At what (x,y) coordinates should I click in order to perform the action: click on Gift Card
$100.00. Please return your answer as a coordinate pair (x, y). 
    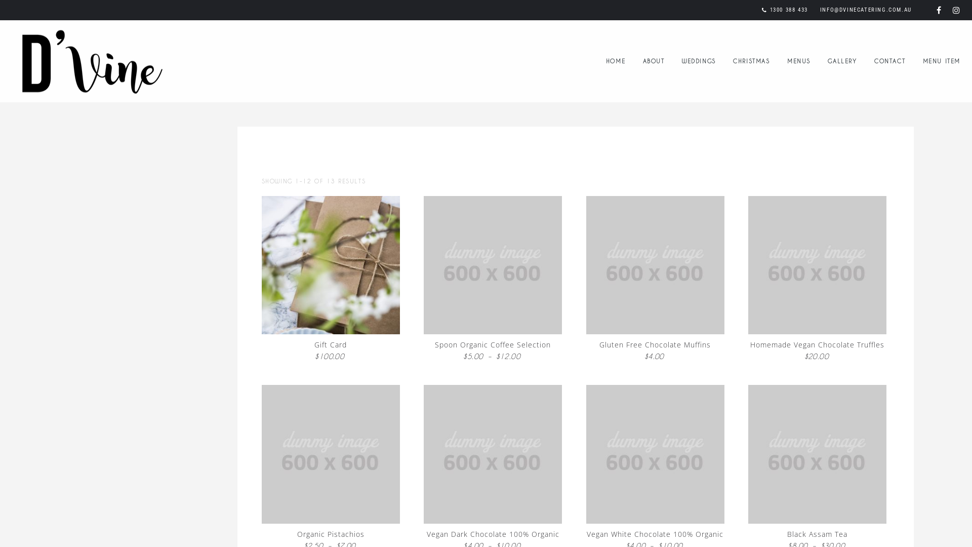
    Looking at the image, I should click on (330, 280).